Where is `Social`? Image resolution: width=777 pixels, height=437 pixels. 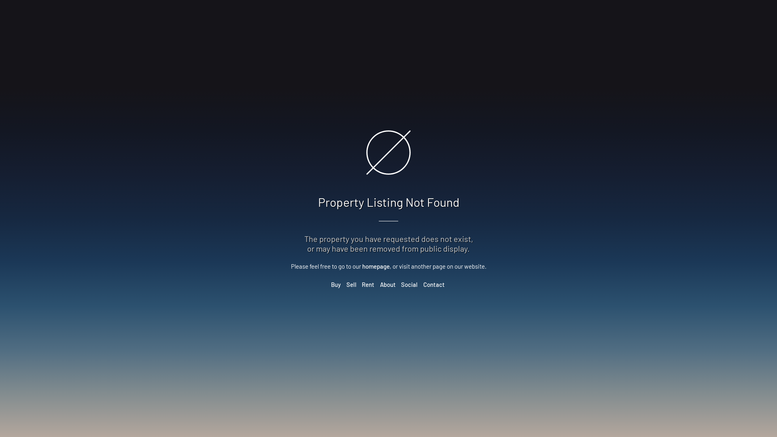 Social is located at coordinates (410, 284).